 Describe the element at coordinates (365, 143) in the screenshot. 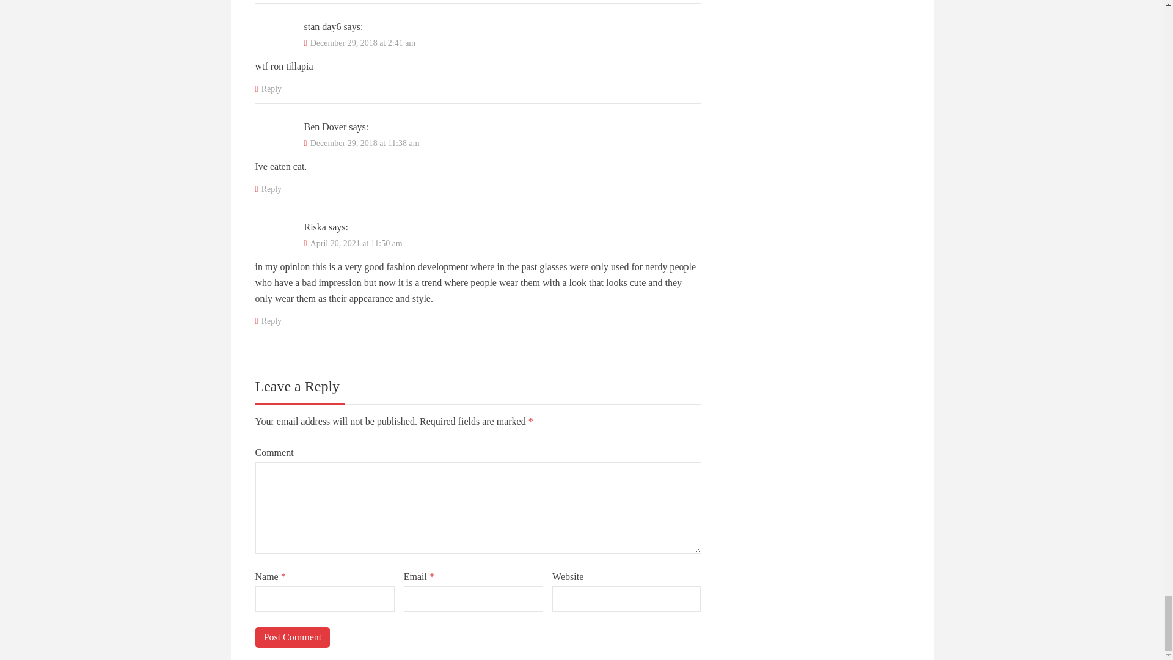

I see `December 29, 2018 at 11:38 am` at that location.